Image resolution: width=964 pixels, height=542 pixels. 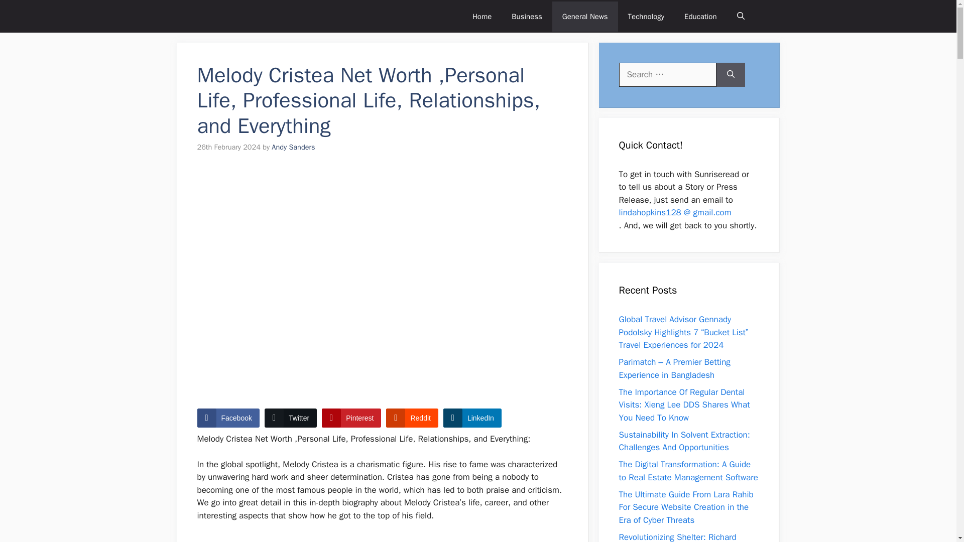 I want to click on LinkedIn, so click(x=472, y=418).